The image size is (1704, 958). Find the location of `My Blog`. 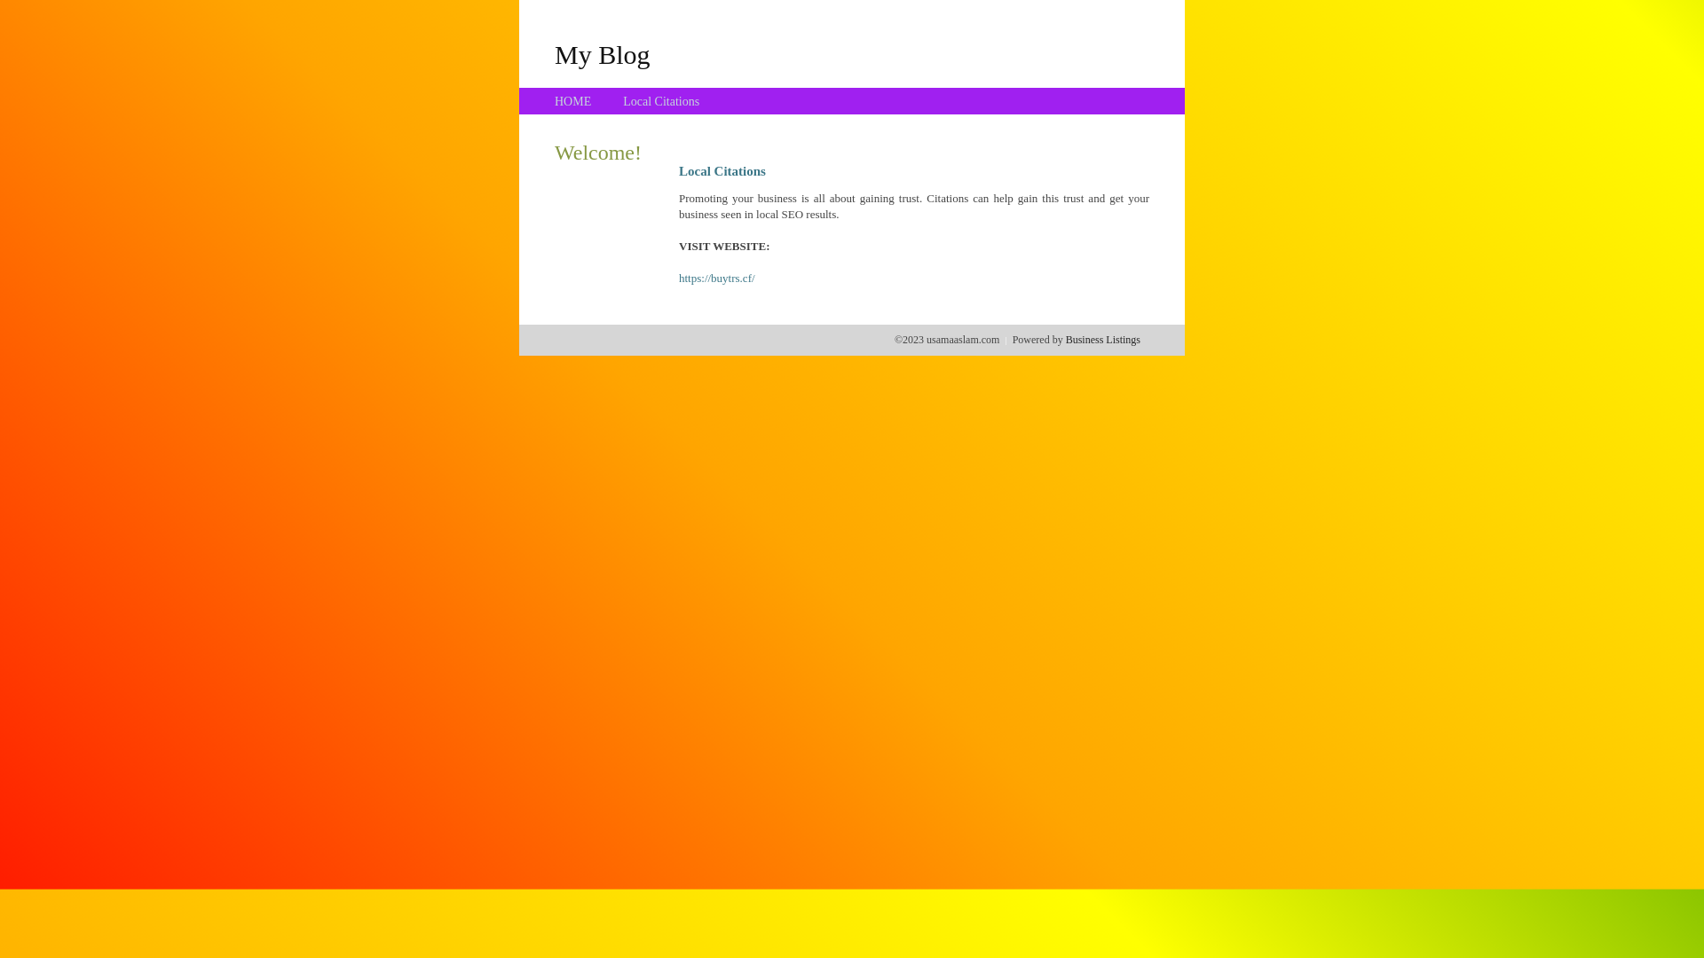

My Blog is located at coordinates (603, 54).